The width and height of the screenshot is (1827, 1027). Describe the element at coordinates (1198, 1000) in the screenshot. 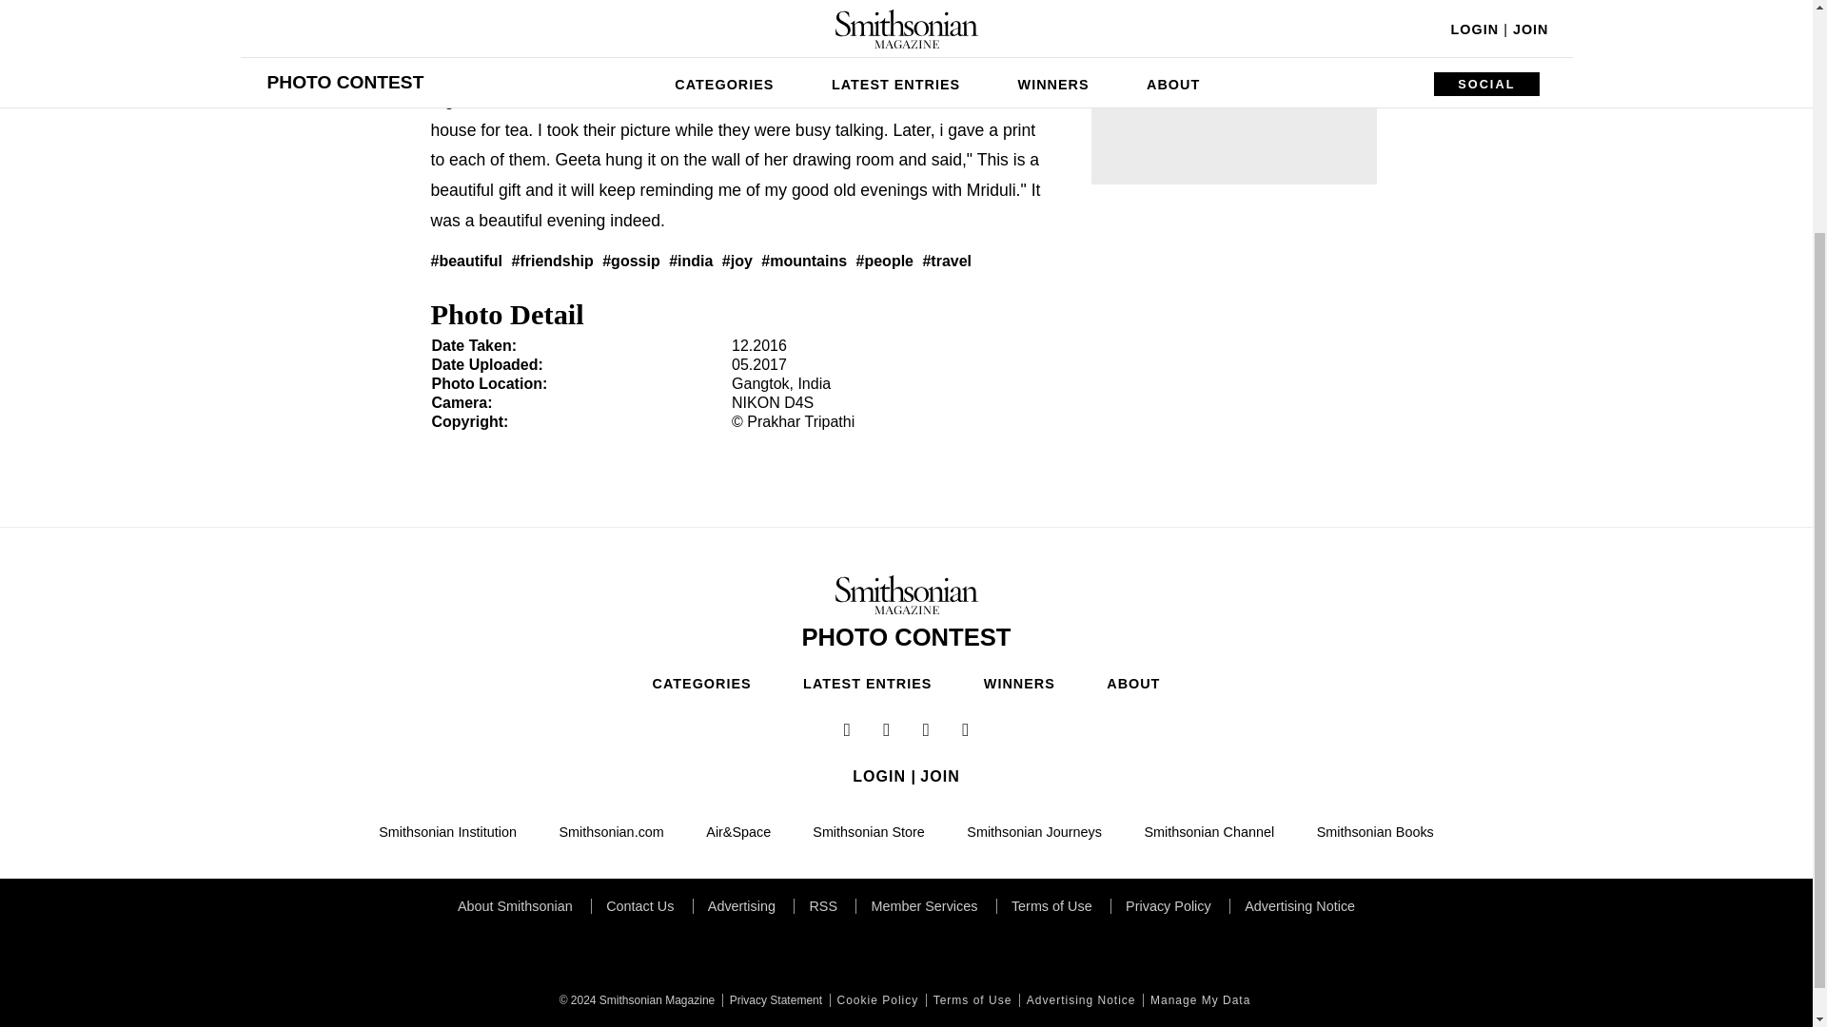

I see `Manage My Data` at that location.